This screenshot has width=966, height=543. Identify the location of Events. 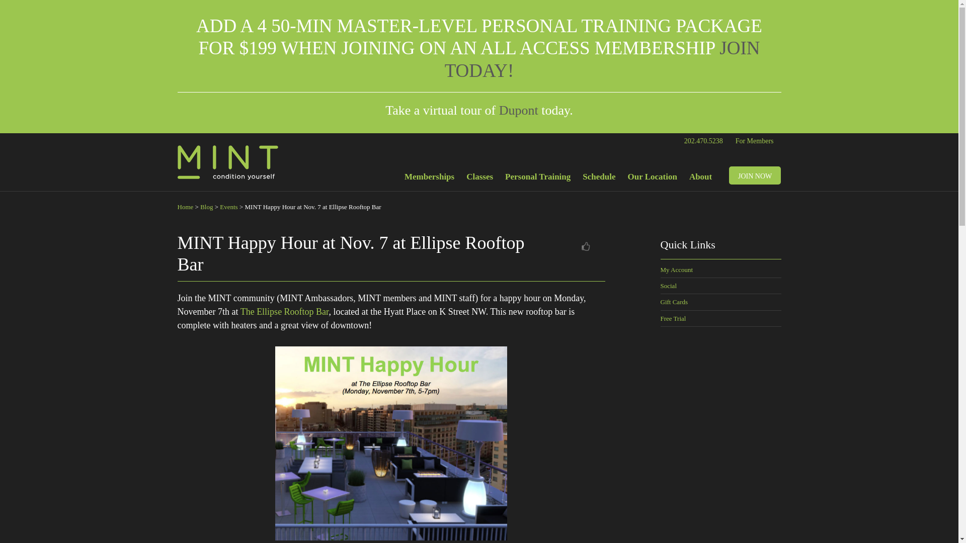
(228, 207).